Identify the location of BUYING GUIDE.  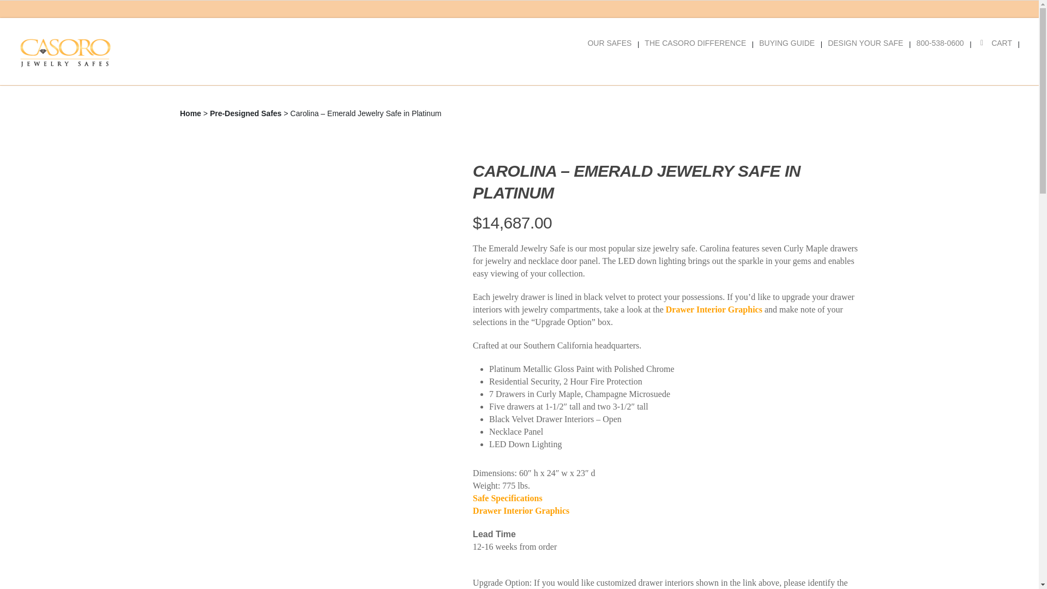
(790, 61).